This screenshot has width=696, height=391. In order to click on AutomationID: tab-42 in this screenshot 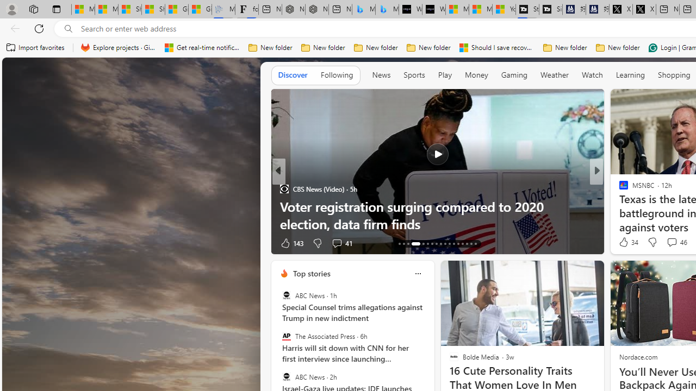, I will do `click(475, 243)`.